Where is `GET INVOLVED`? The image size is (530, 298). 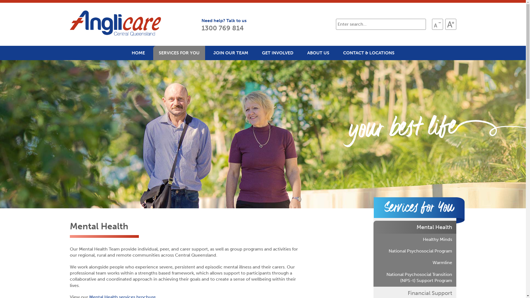
GET INVOLVED is located at coordinates (277, 53).